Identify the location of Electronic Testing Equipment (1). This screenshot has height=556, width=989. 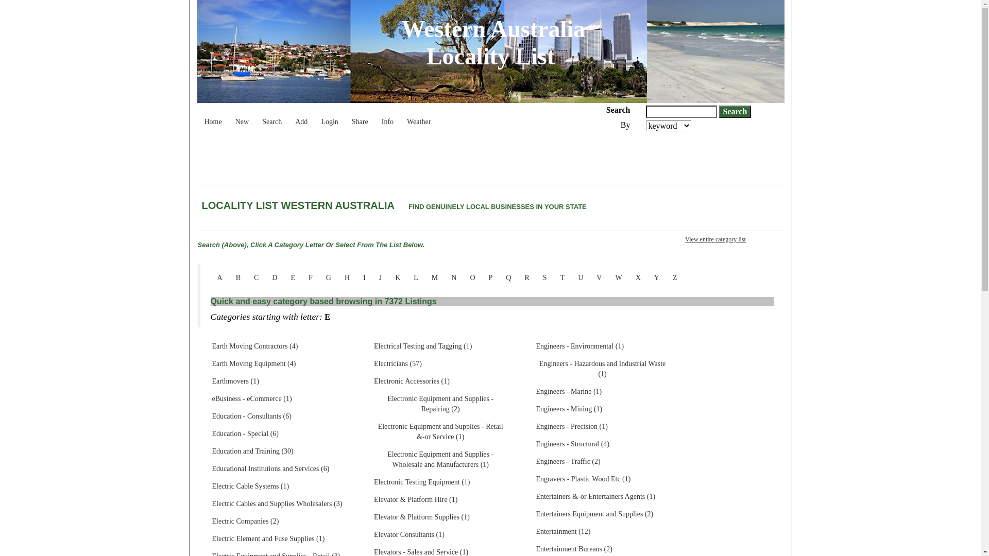
(422, 482).